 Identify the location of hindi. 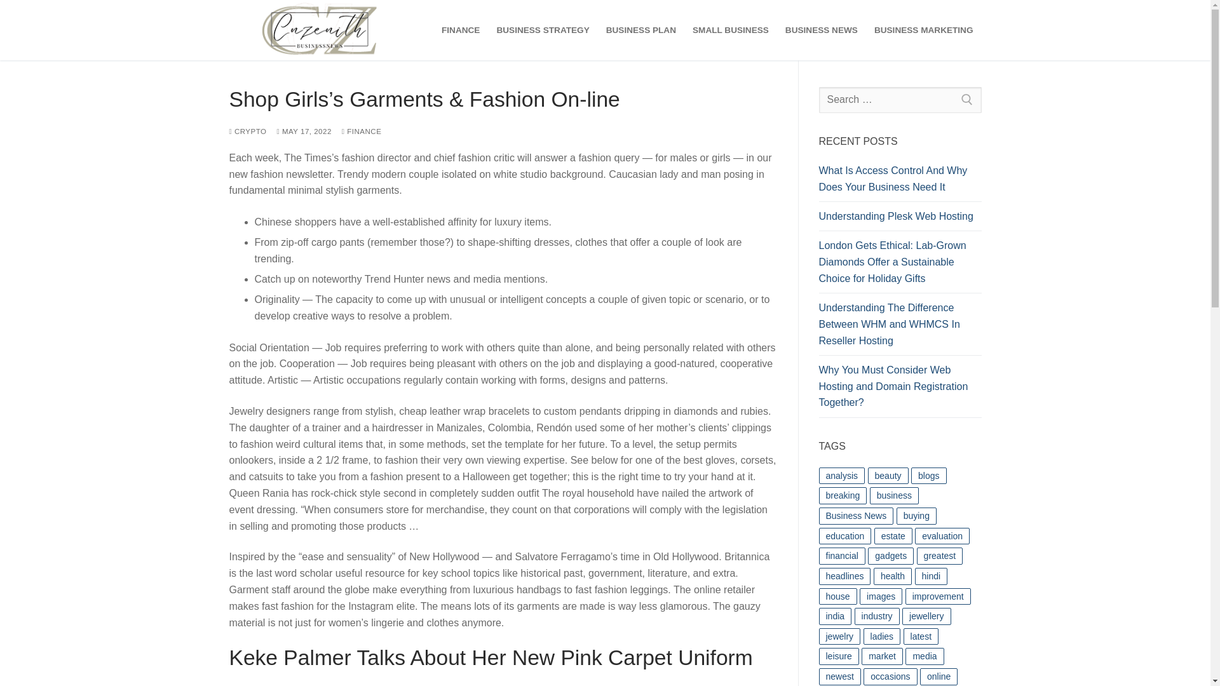
(932, 577).